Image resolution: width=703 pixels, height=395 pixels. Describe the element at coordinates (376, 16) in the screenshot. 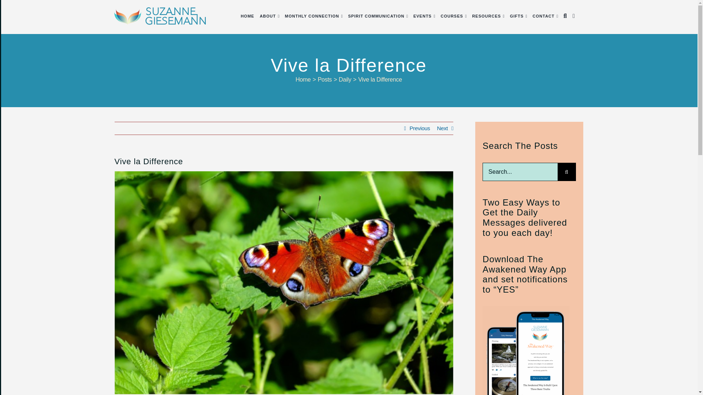

I see `SPIRIT COMMUNICATION` at that location.